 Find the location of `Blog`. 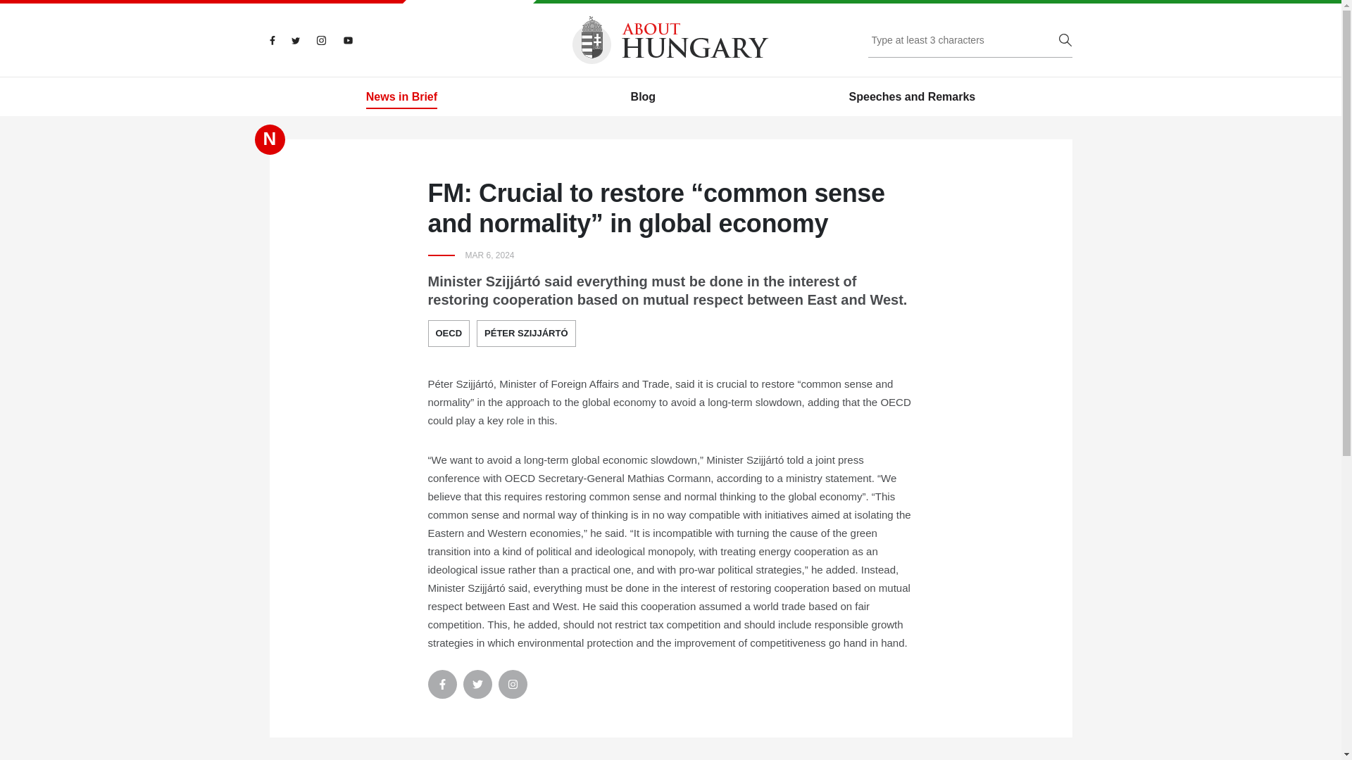

Blog is located at coordinates (644, 97).